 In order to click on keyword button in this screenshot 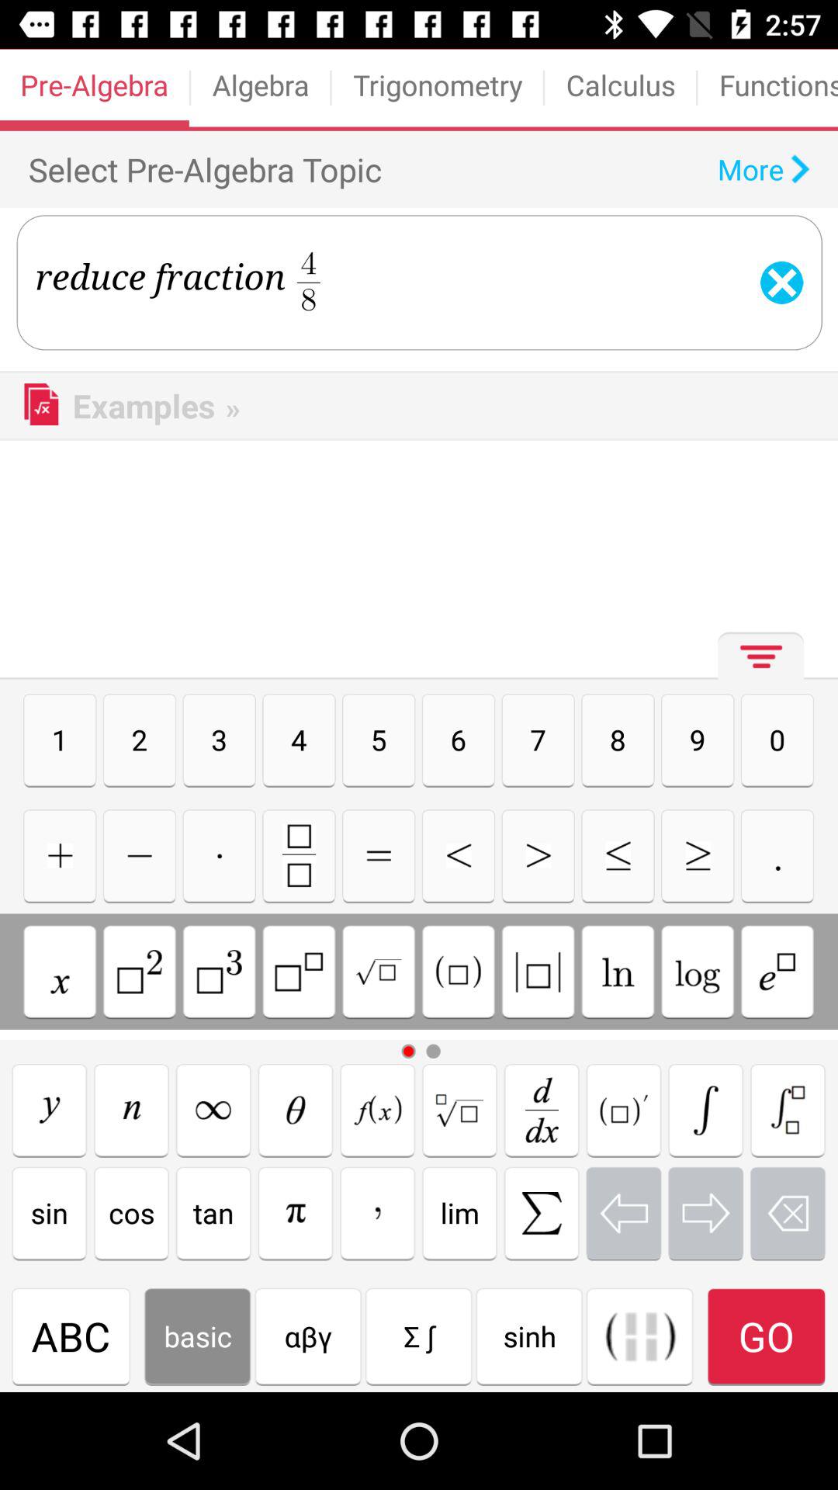, I will do `click(542, 1213)`.